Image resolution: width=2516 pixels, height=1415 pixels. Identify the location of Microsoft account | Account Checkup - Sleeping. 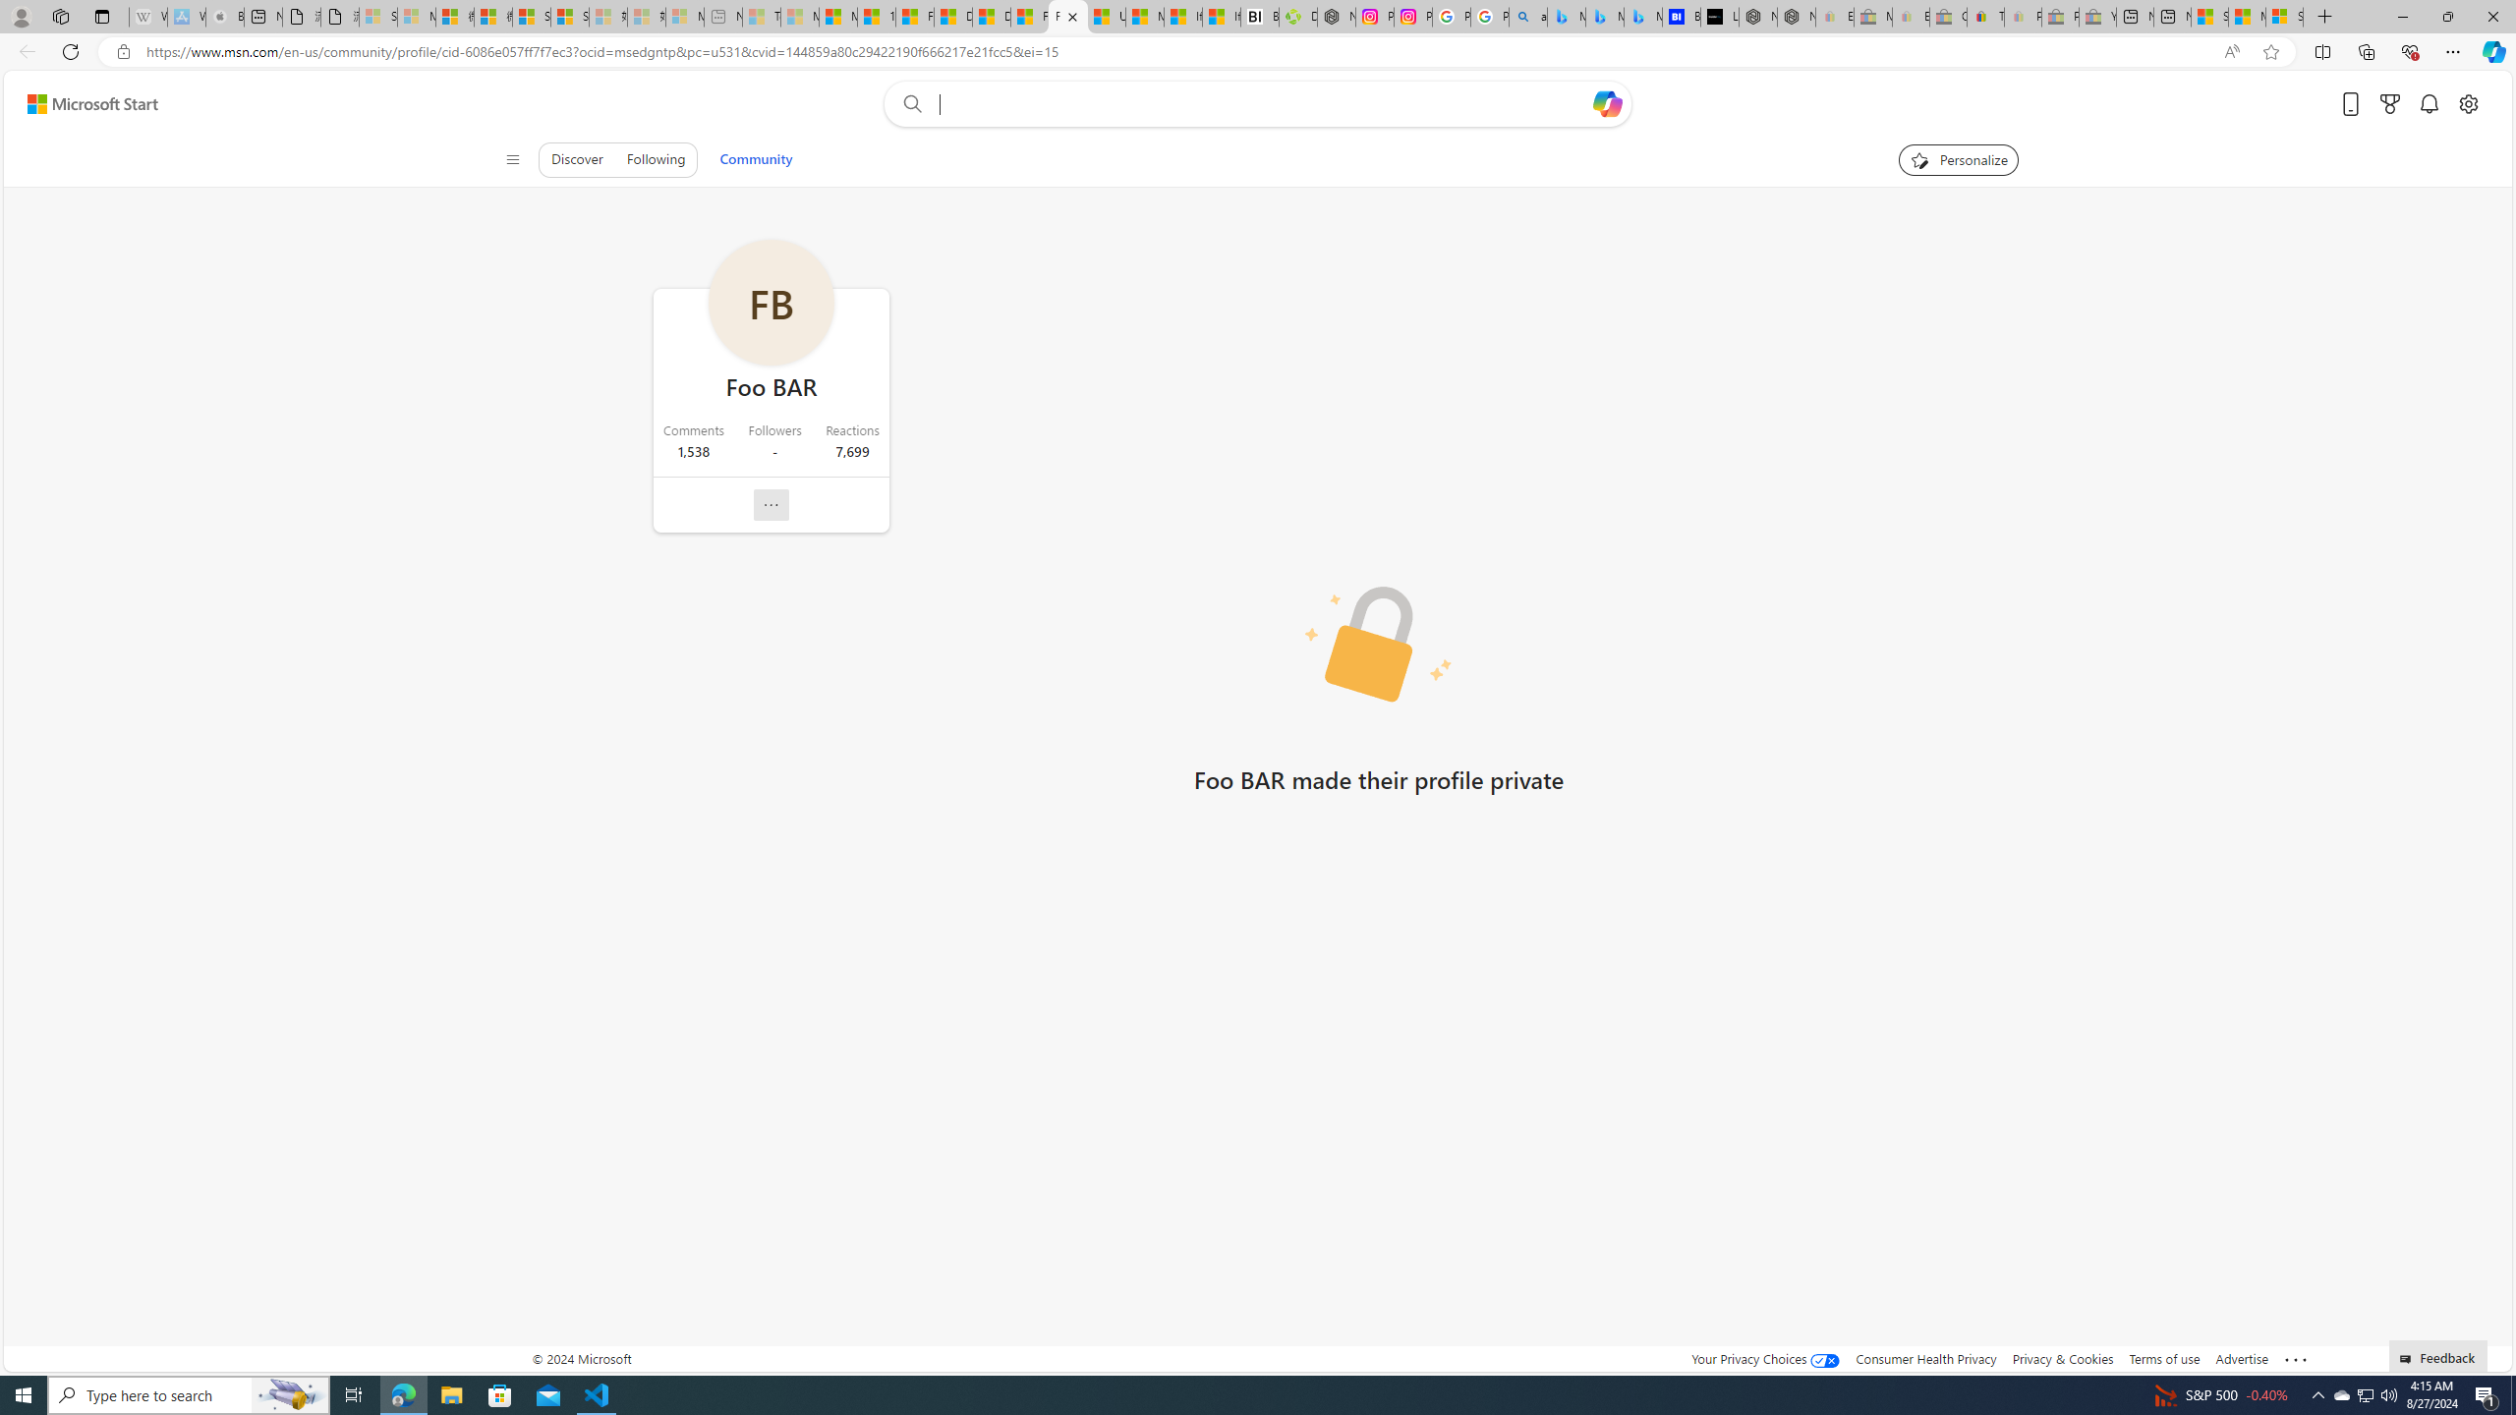
(684, 17).